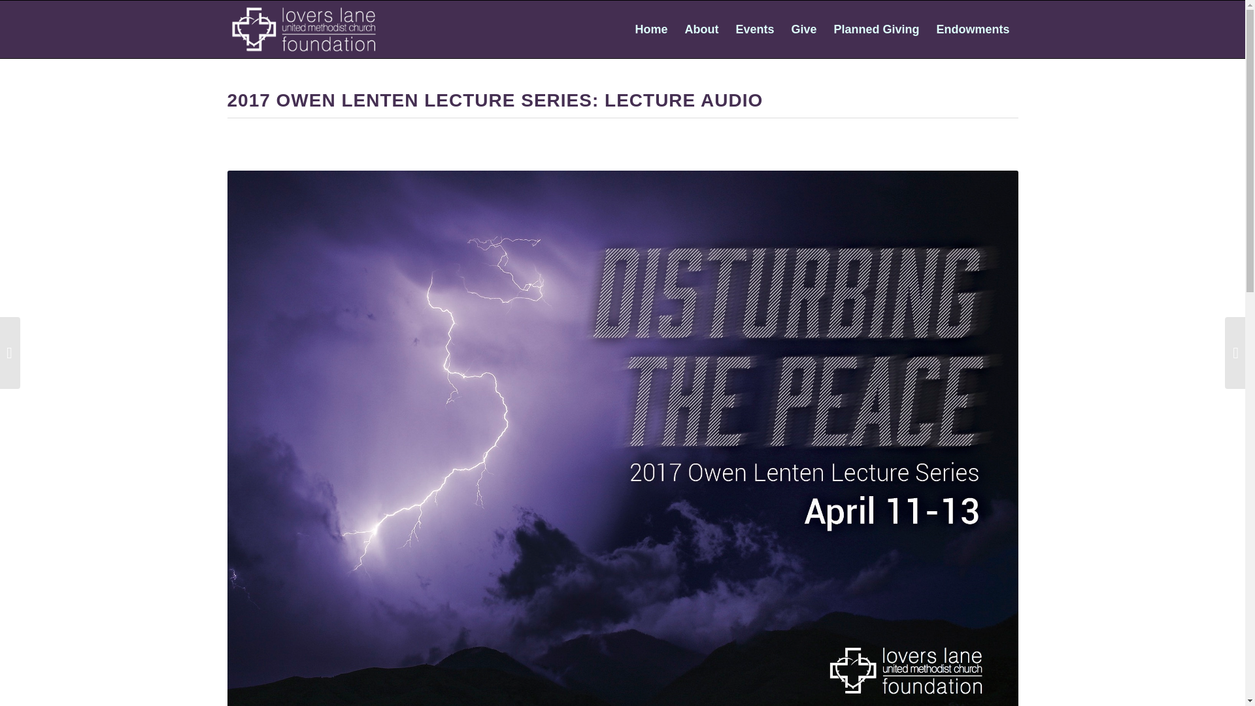  I want to click on Endowments, so click(973, 29).